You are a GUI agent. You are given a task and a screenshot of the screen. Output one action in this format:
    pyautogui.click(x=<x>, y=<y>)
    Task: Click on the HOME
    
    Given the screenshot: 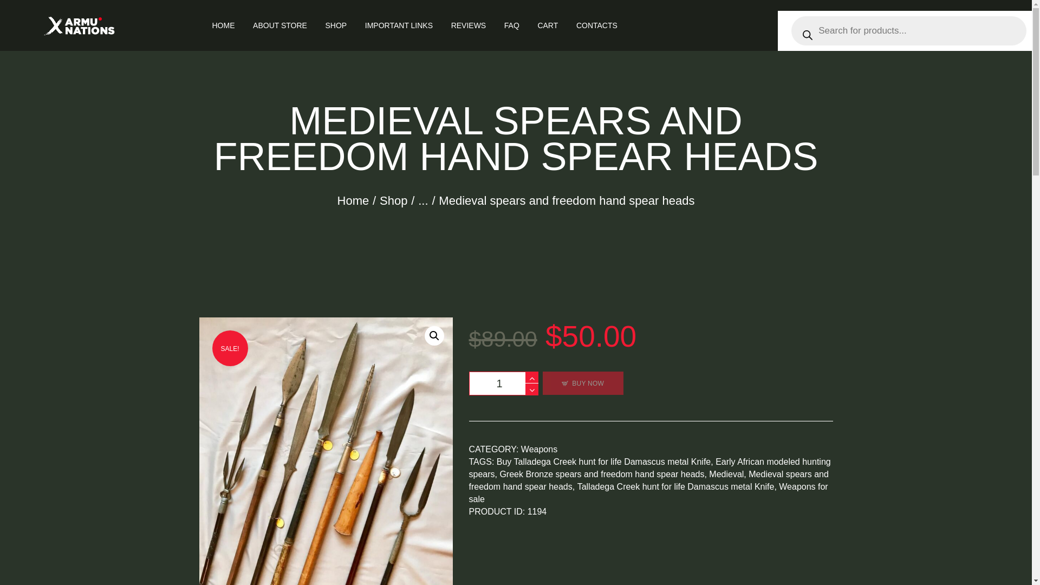 What is the action you would take?
    pyautogui.click(x=223, y=25)
    